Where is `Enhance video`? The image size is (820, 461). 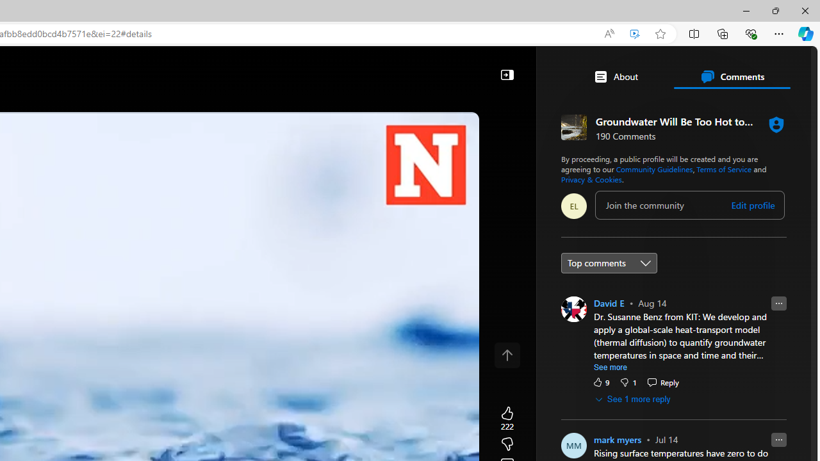 Enhance video is located at coordinates (635, 34).